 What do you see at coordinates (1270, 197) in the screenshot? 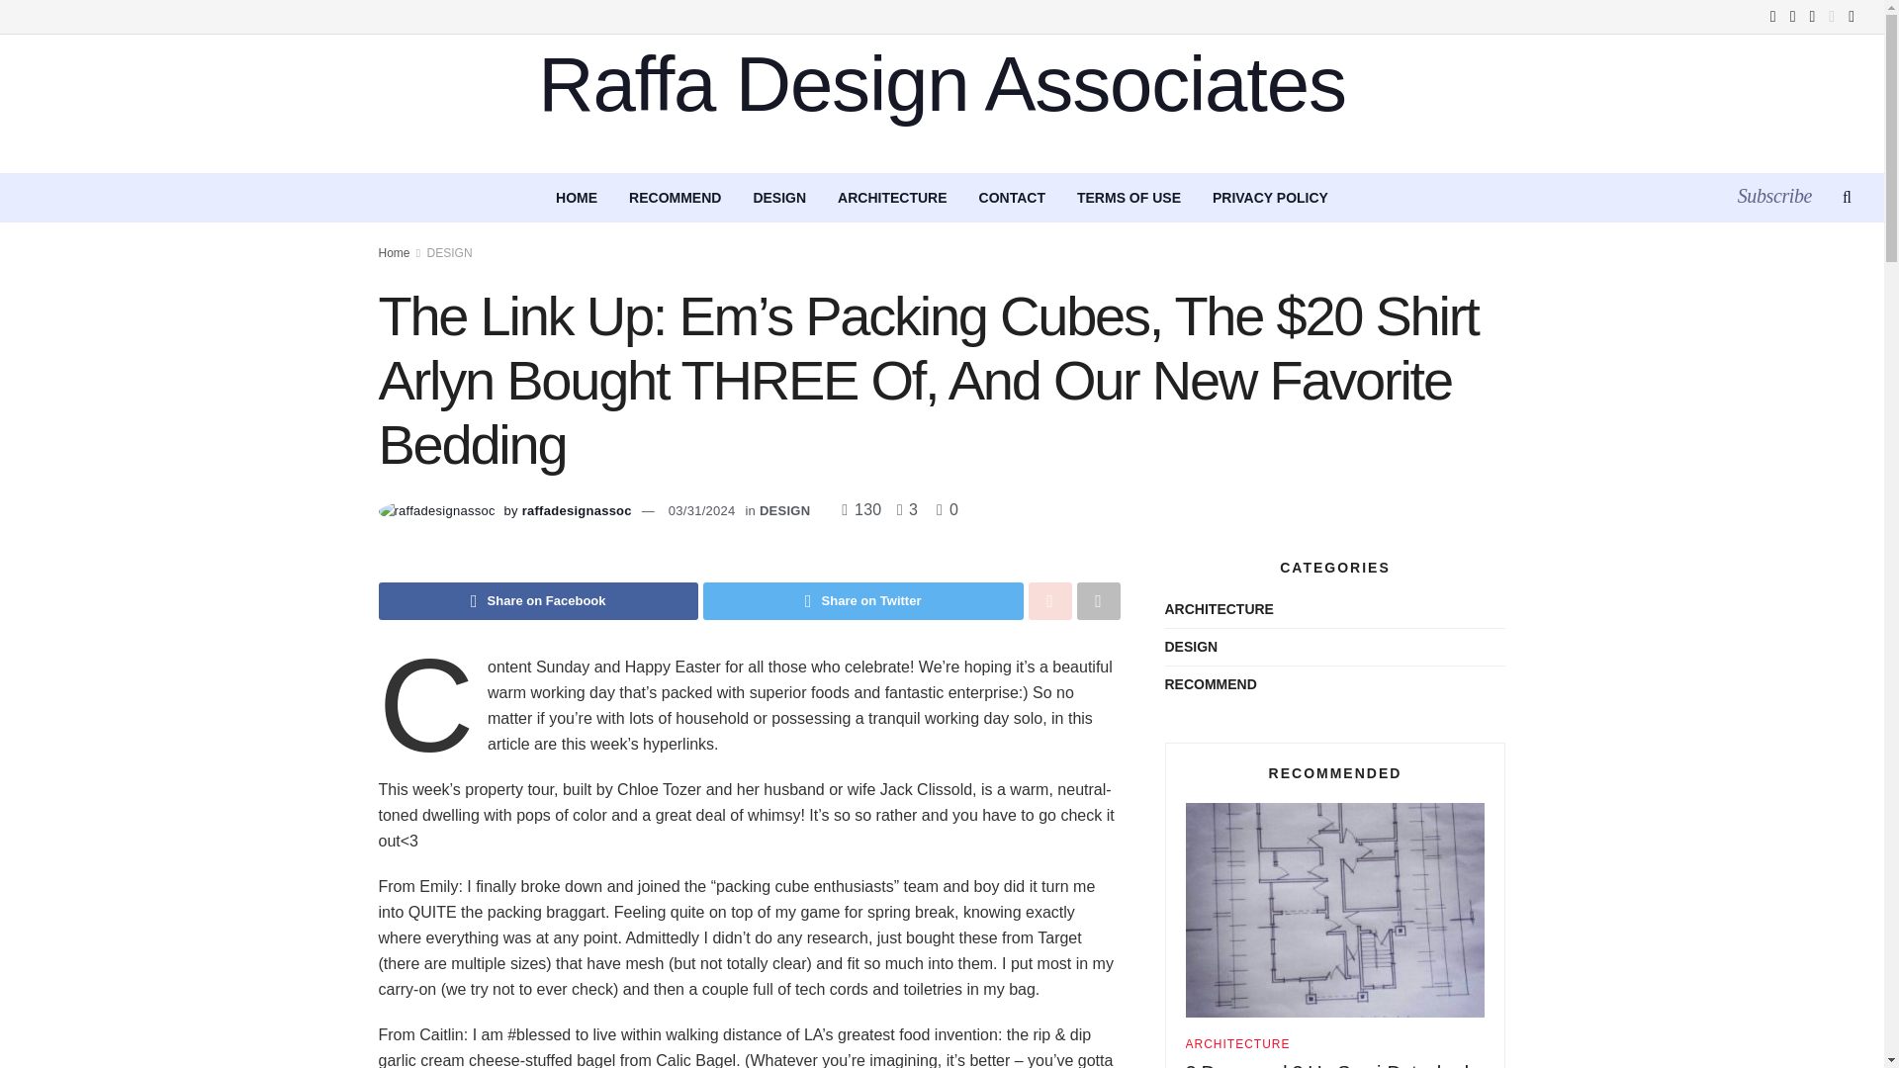
I see `PRIVACY POLICY` at bounding box center [1270, 197].